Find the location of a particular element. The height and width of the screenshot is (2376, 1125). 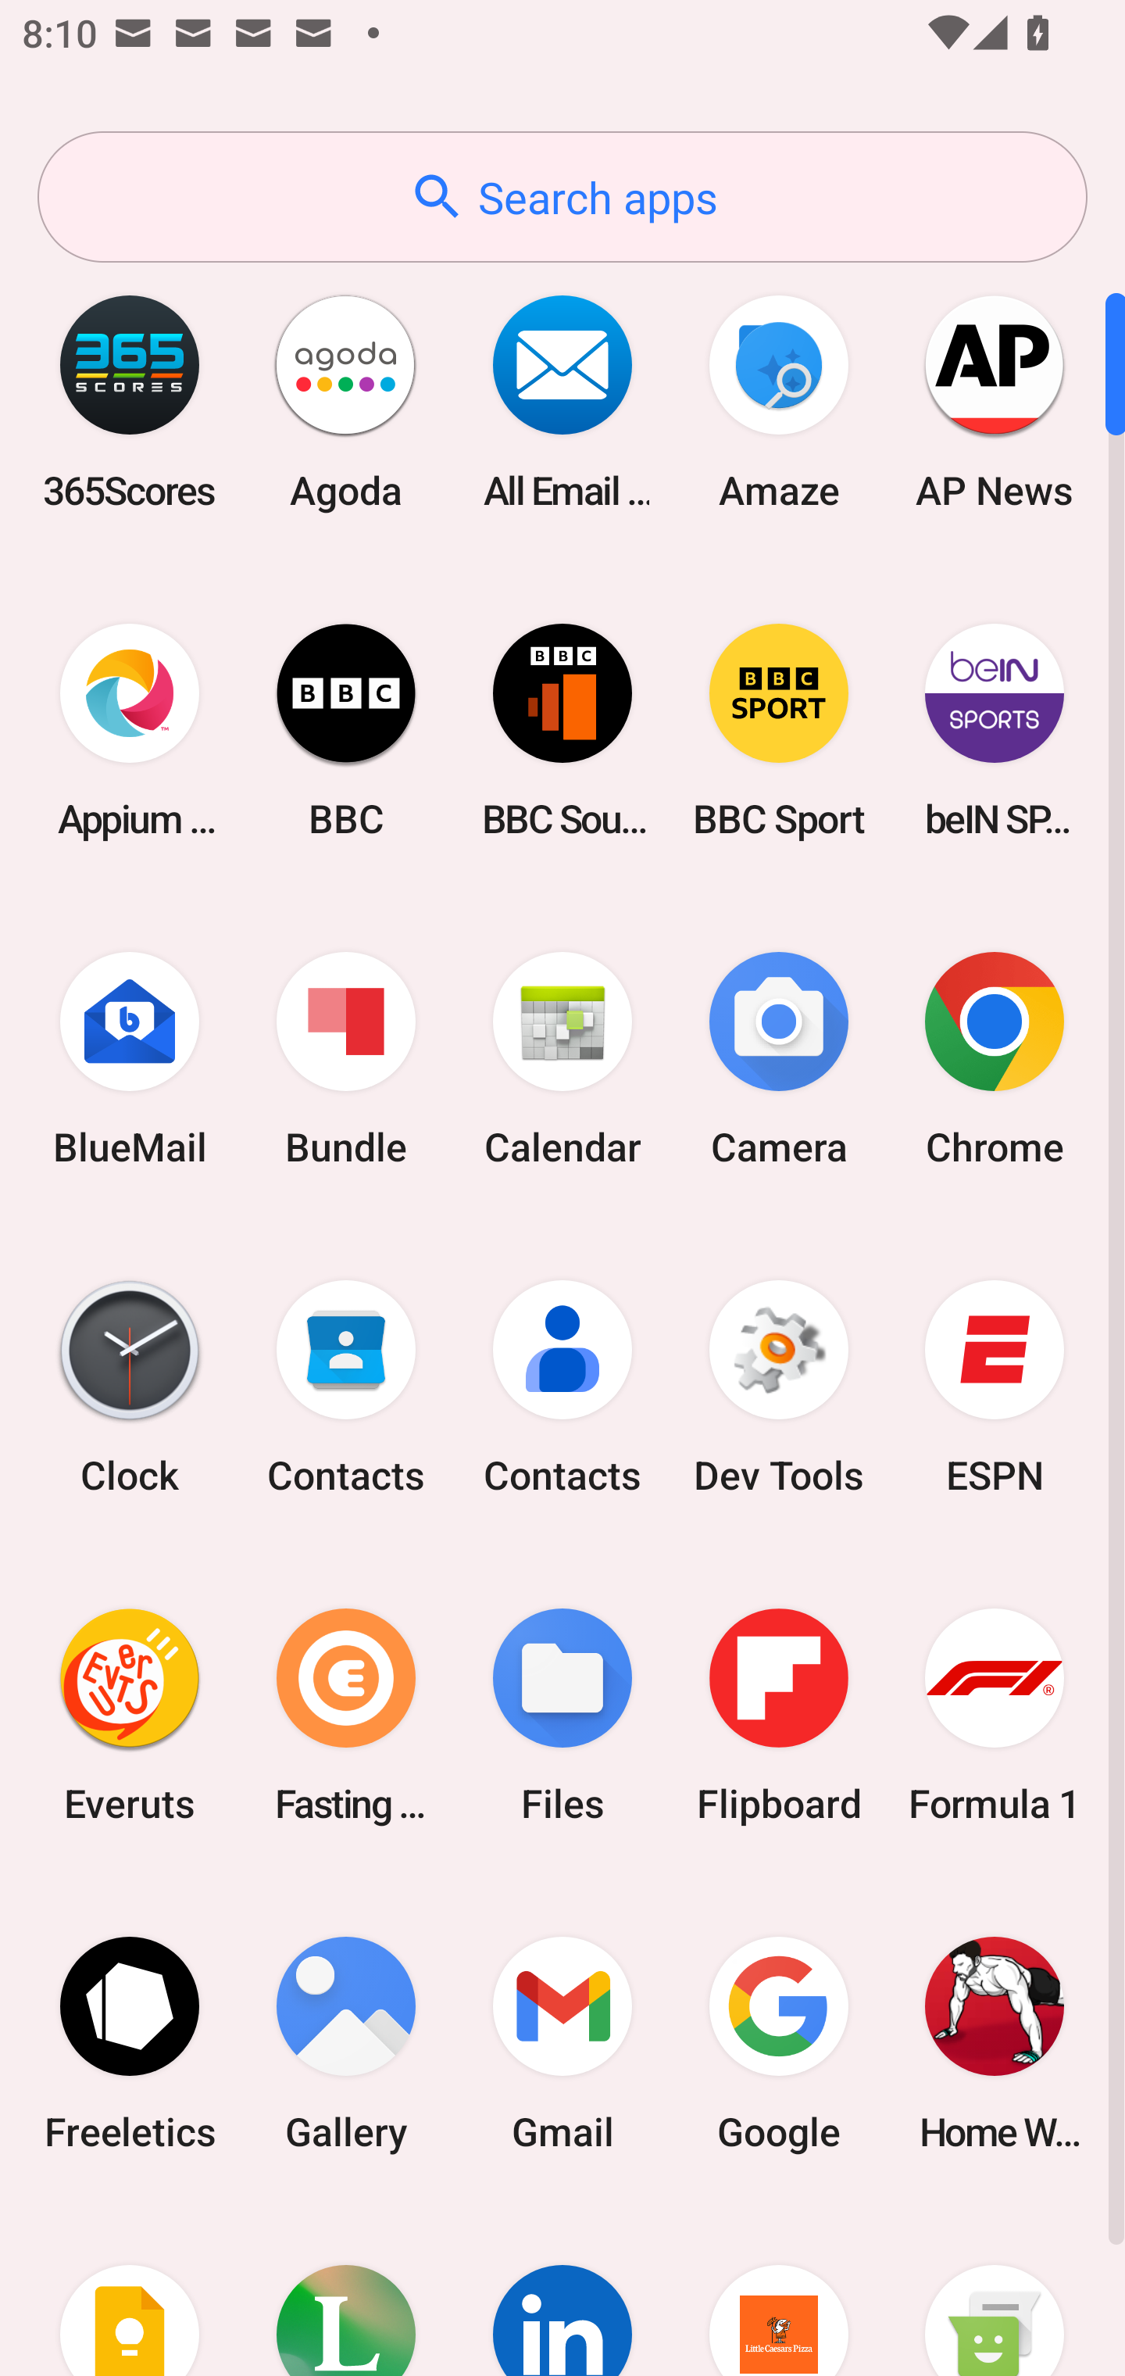

Messaging is located at coordinates (995, 2292).